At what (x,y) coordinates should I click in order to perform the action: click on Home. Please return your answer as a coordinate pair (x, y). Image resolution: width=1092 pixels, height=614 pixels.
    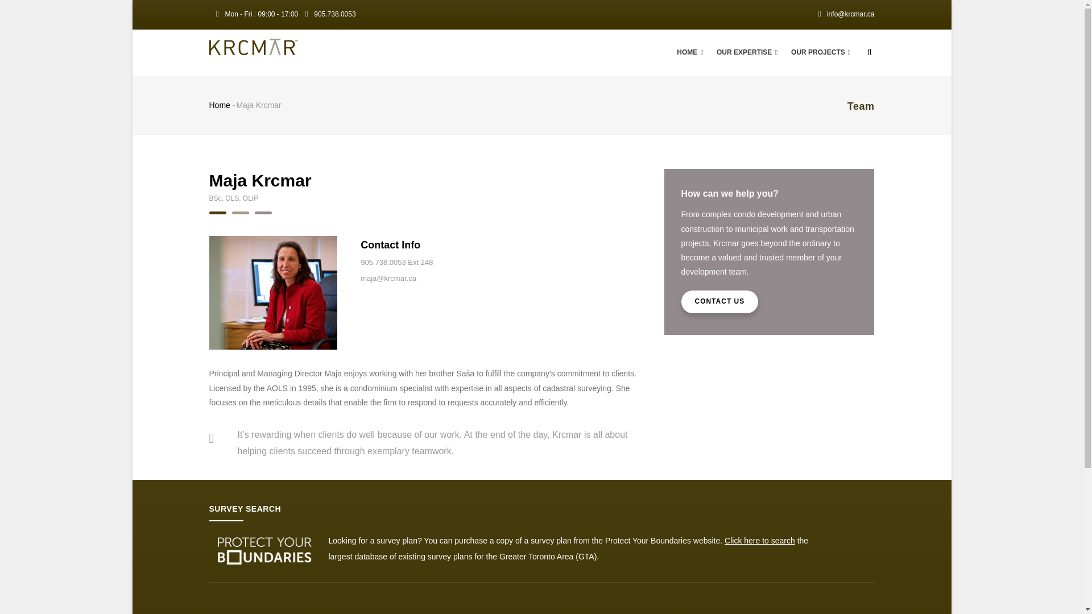
    Looking at the image, I should click on (253, 47).